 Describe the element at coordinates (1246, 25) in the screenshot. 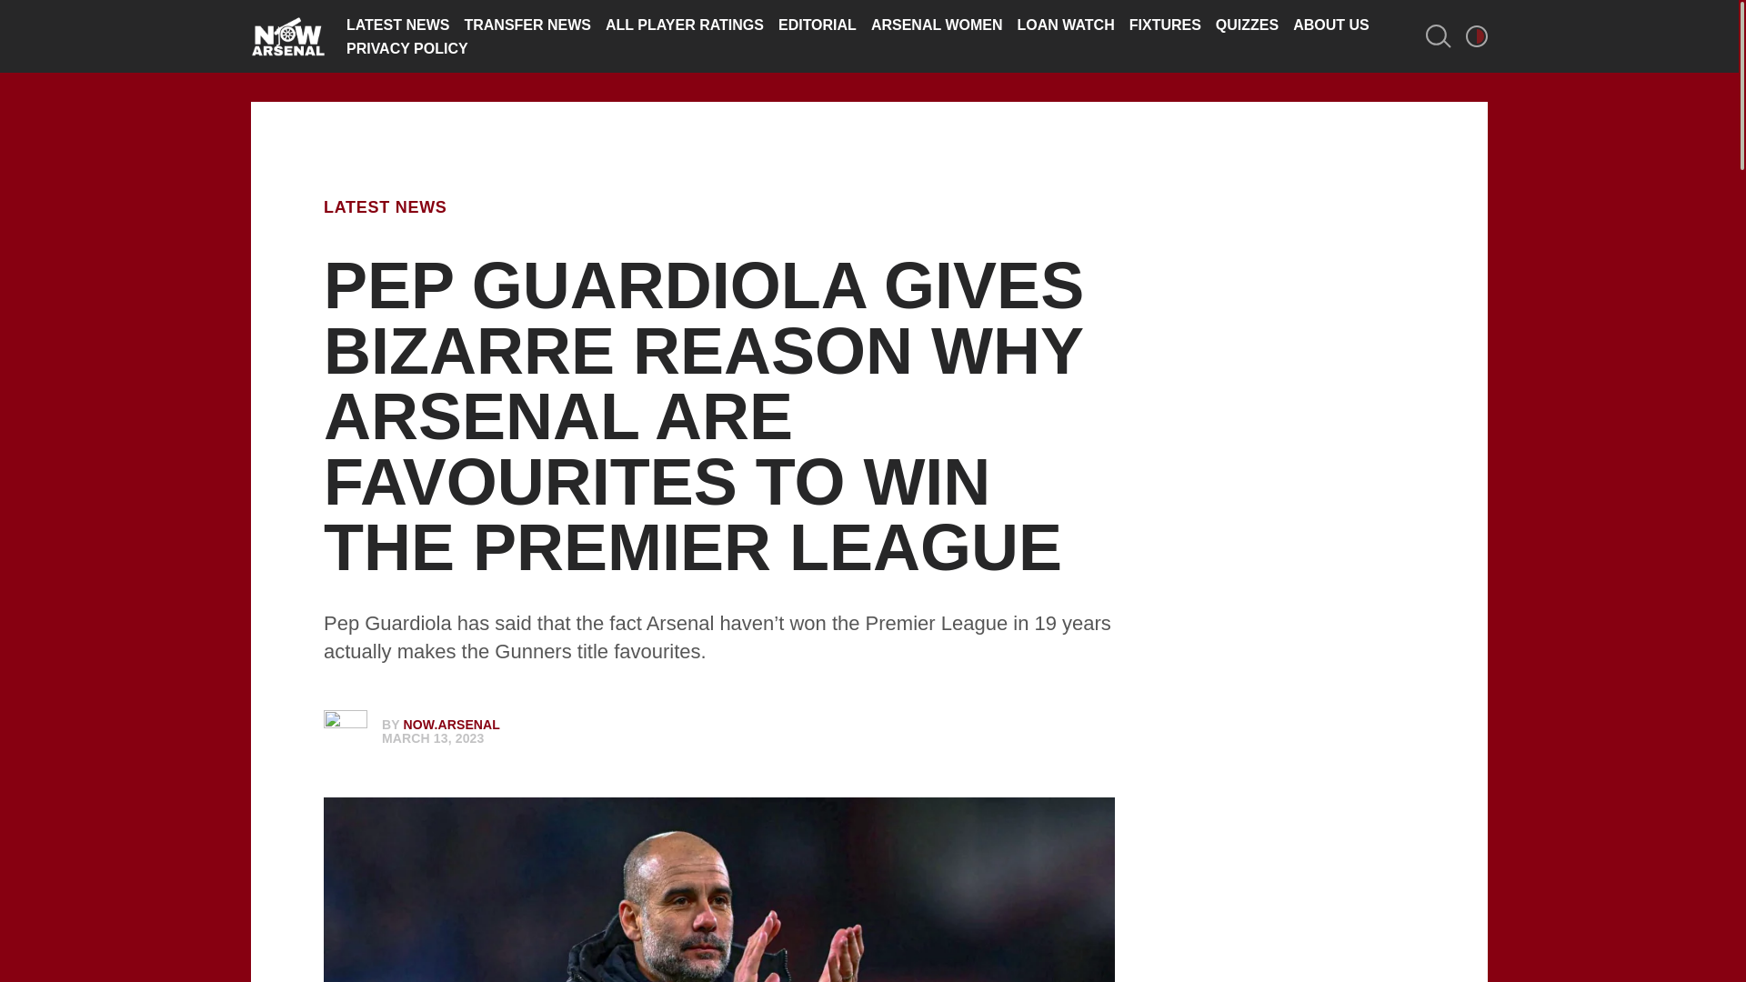

I see `QUIZZES` at that location.